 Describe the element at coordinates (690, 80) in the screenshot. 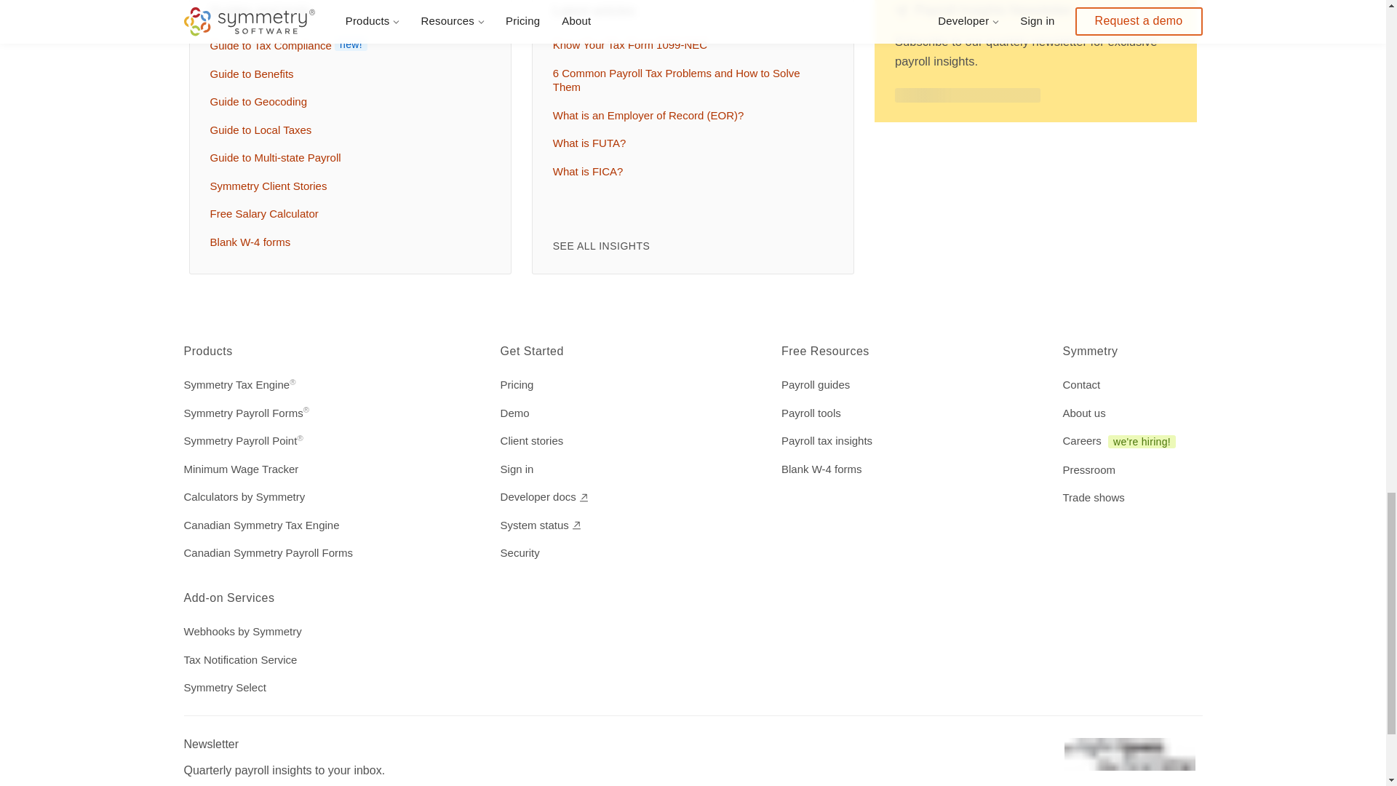

I see `6 Common Payroll Tax Problems and How to Solve Them` at that location.